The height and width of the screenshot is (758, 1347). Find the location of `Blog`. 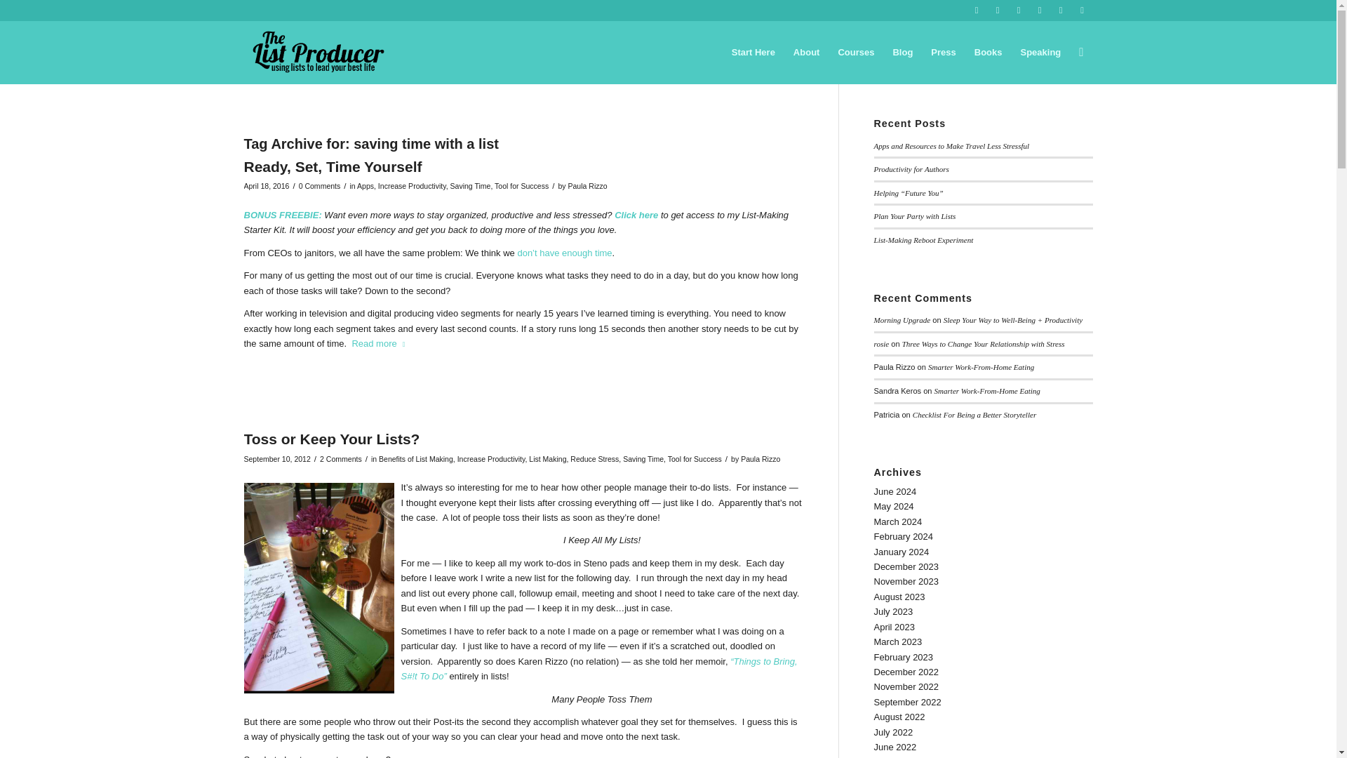

Blog is located at coordinates (902, 52).